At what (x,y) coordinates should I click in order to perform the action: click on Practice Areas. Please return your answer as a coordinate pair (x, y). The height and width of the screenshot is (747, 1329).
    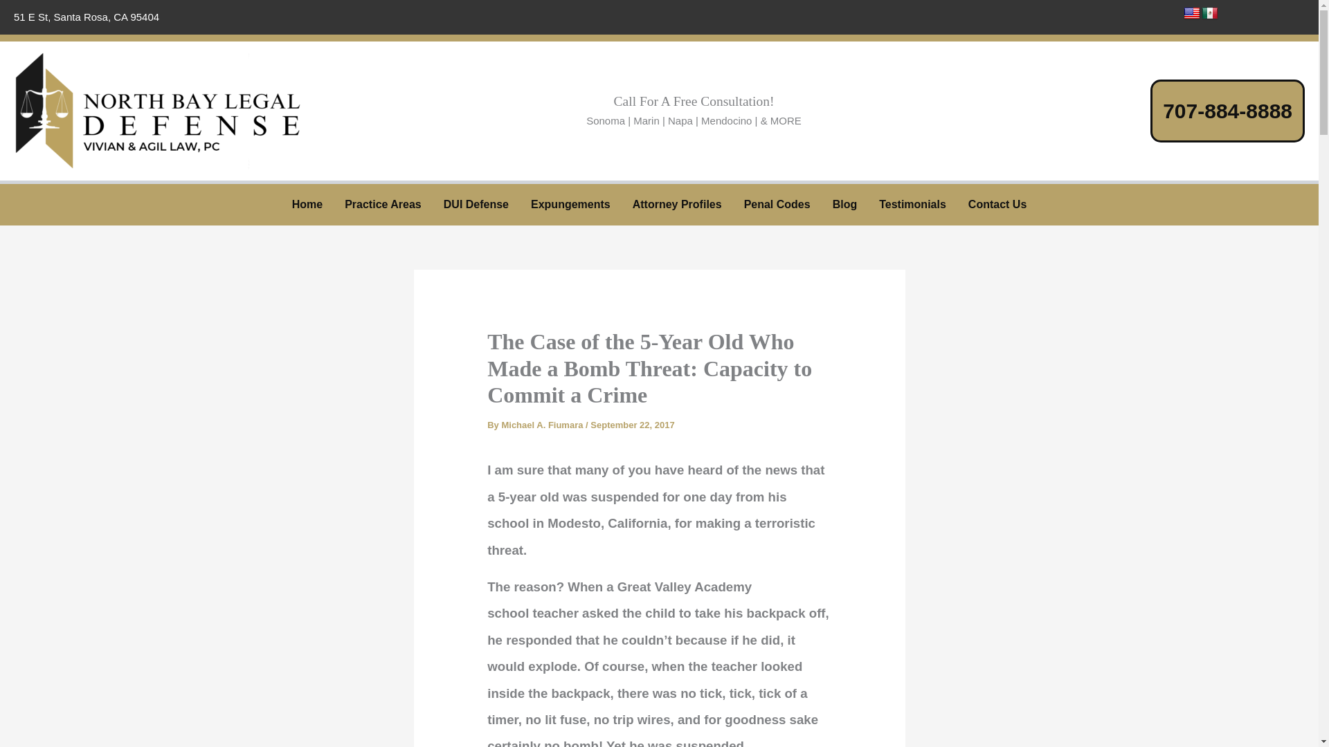
    Looking at the image, I should click on (383, 205).